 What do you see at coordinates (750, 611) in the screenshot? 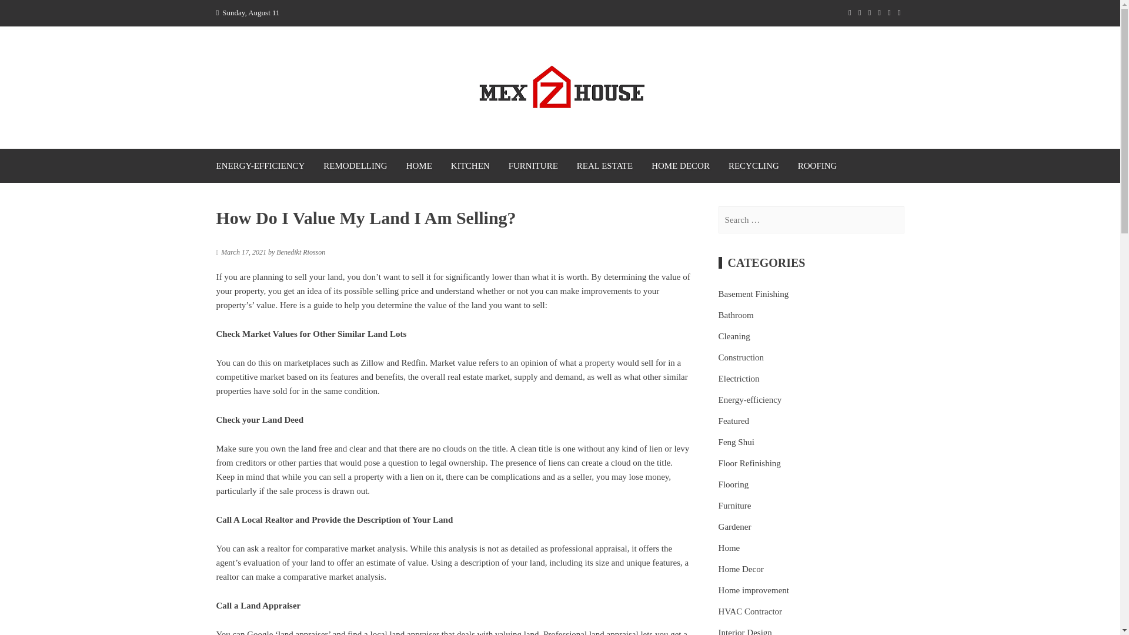
I see `HVAC Contractor` at bounding box center [750, 611].